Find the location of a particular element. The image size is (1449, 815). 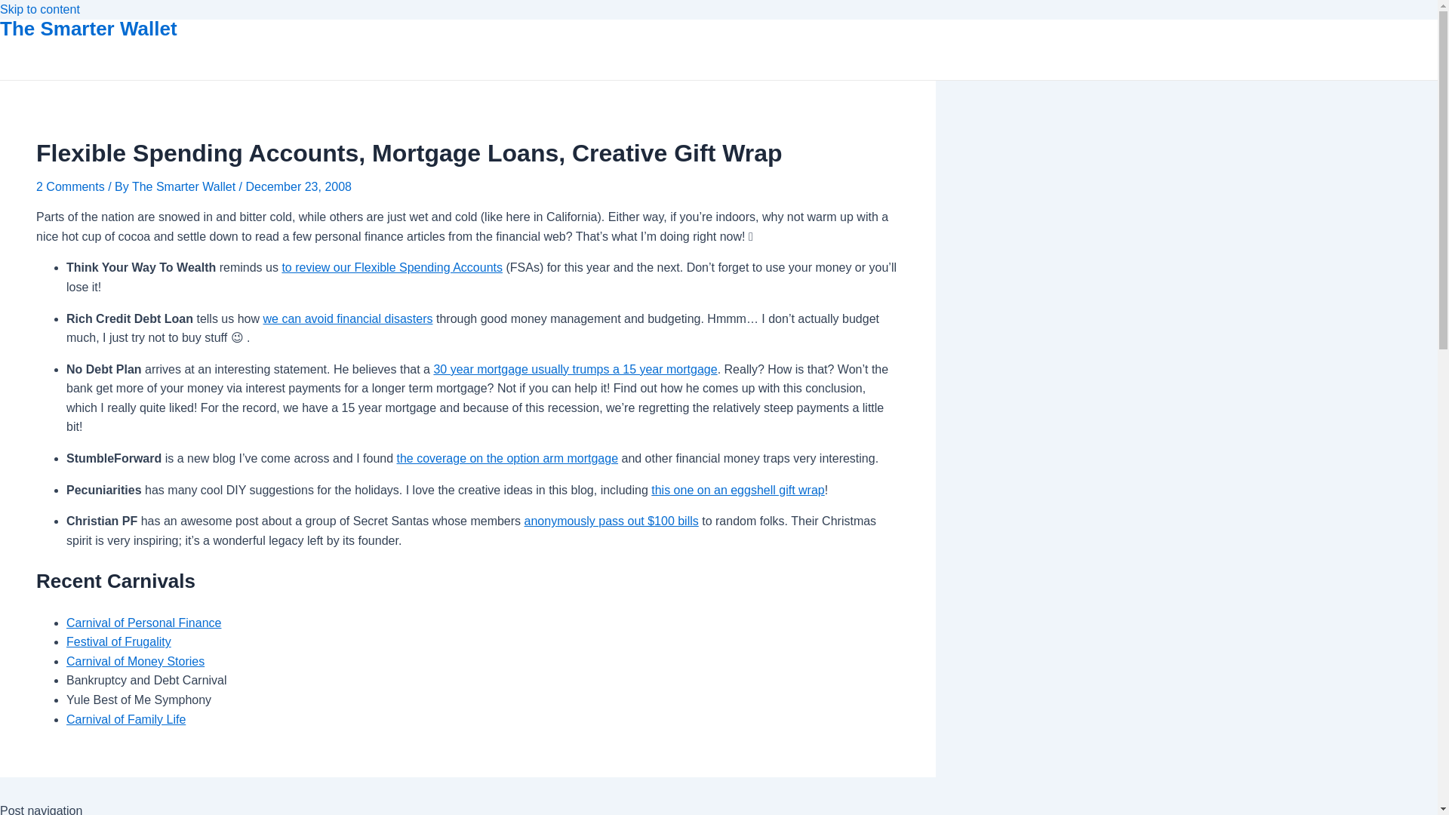

the coverage on the option arm mortgage is located at coordinates (507, 458).